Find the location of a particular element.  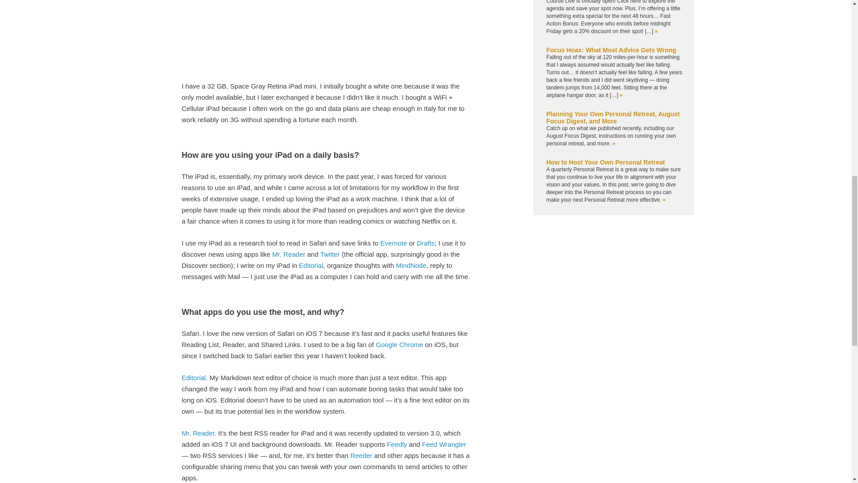

Mr. Reader is located at coordinates (198, 433).